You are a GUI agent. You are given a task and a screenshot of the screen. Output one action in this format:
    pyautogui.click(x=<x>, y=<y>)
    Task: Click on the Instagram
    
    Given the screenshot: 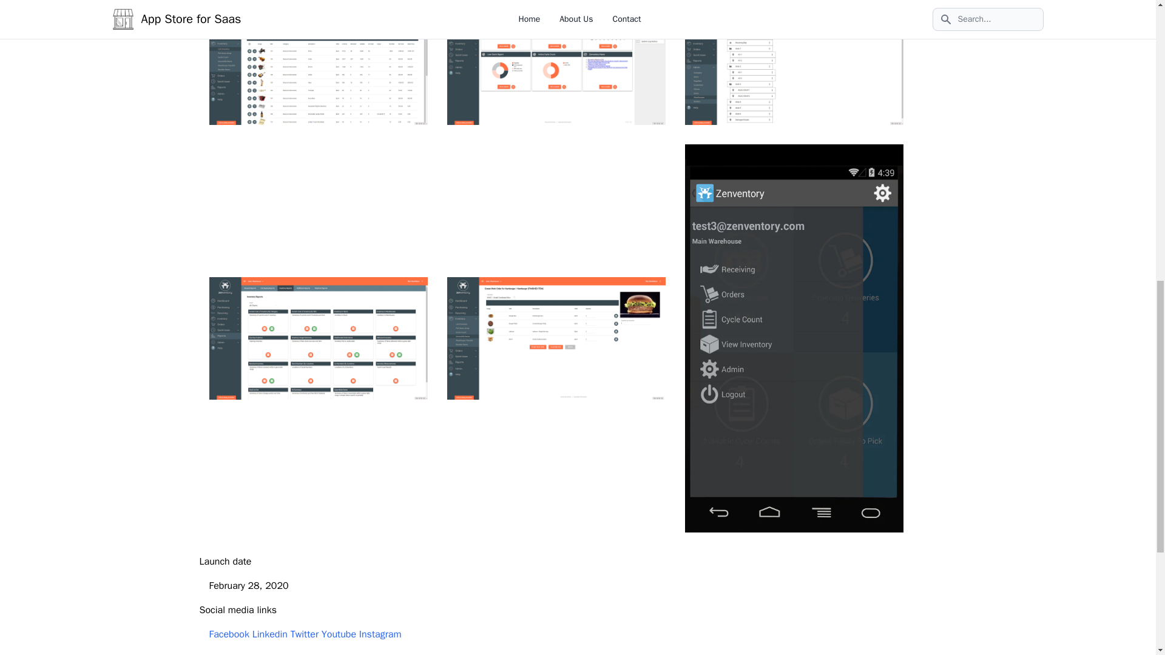 What is the action you would take?
    pyautogui.click(x=380, y=634)
    